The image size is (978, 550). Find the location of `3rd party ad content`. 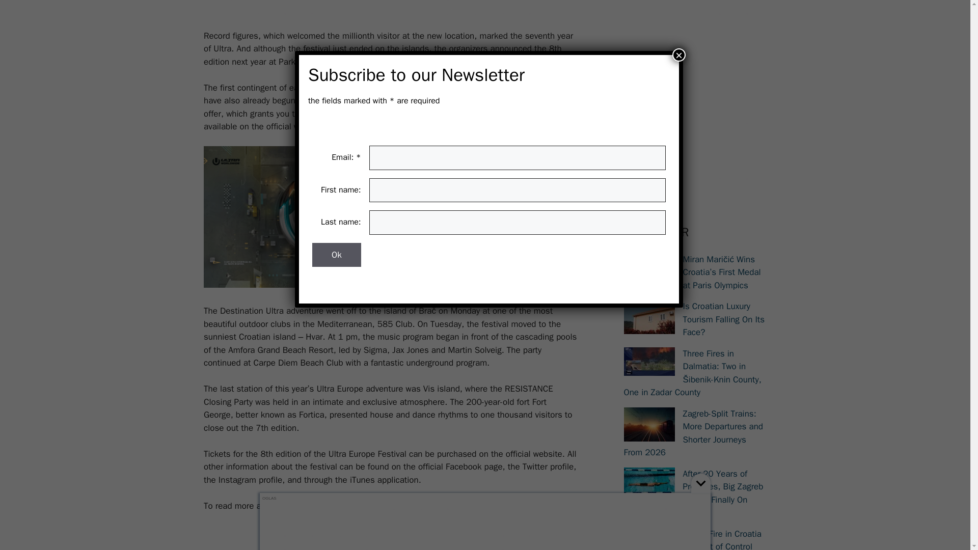

3rd party ad content is located at coordinates (390, 15).